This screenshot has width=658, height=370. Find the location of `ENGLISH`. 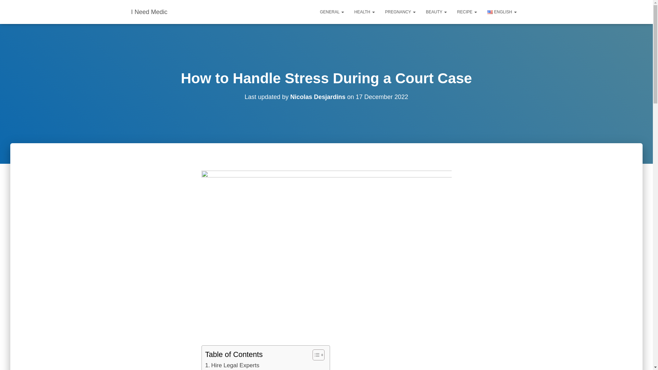

ENGLISH is located at coordinates (502, 12).